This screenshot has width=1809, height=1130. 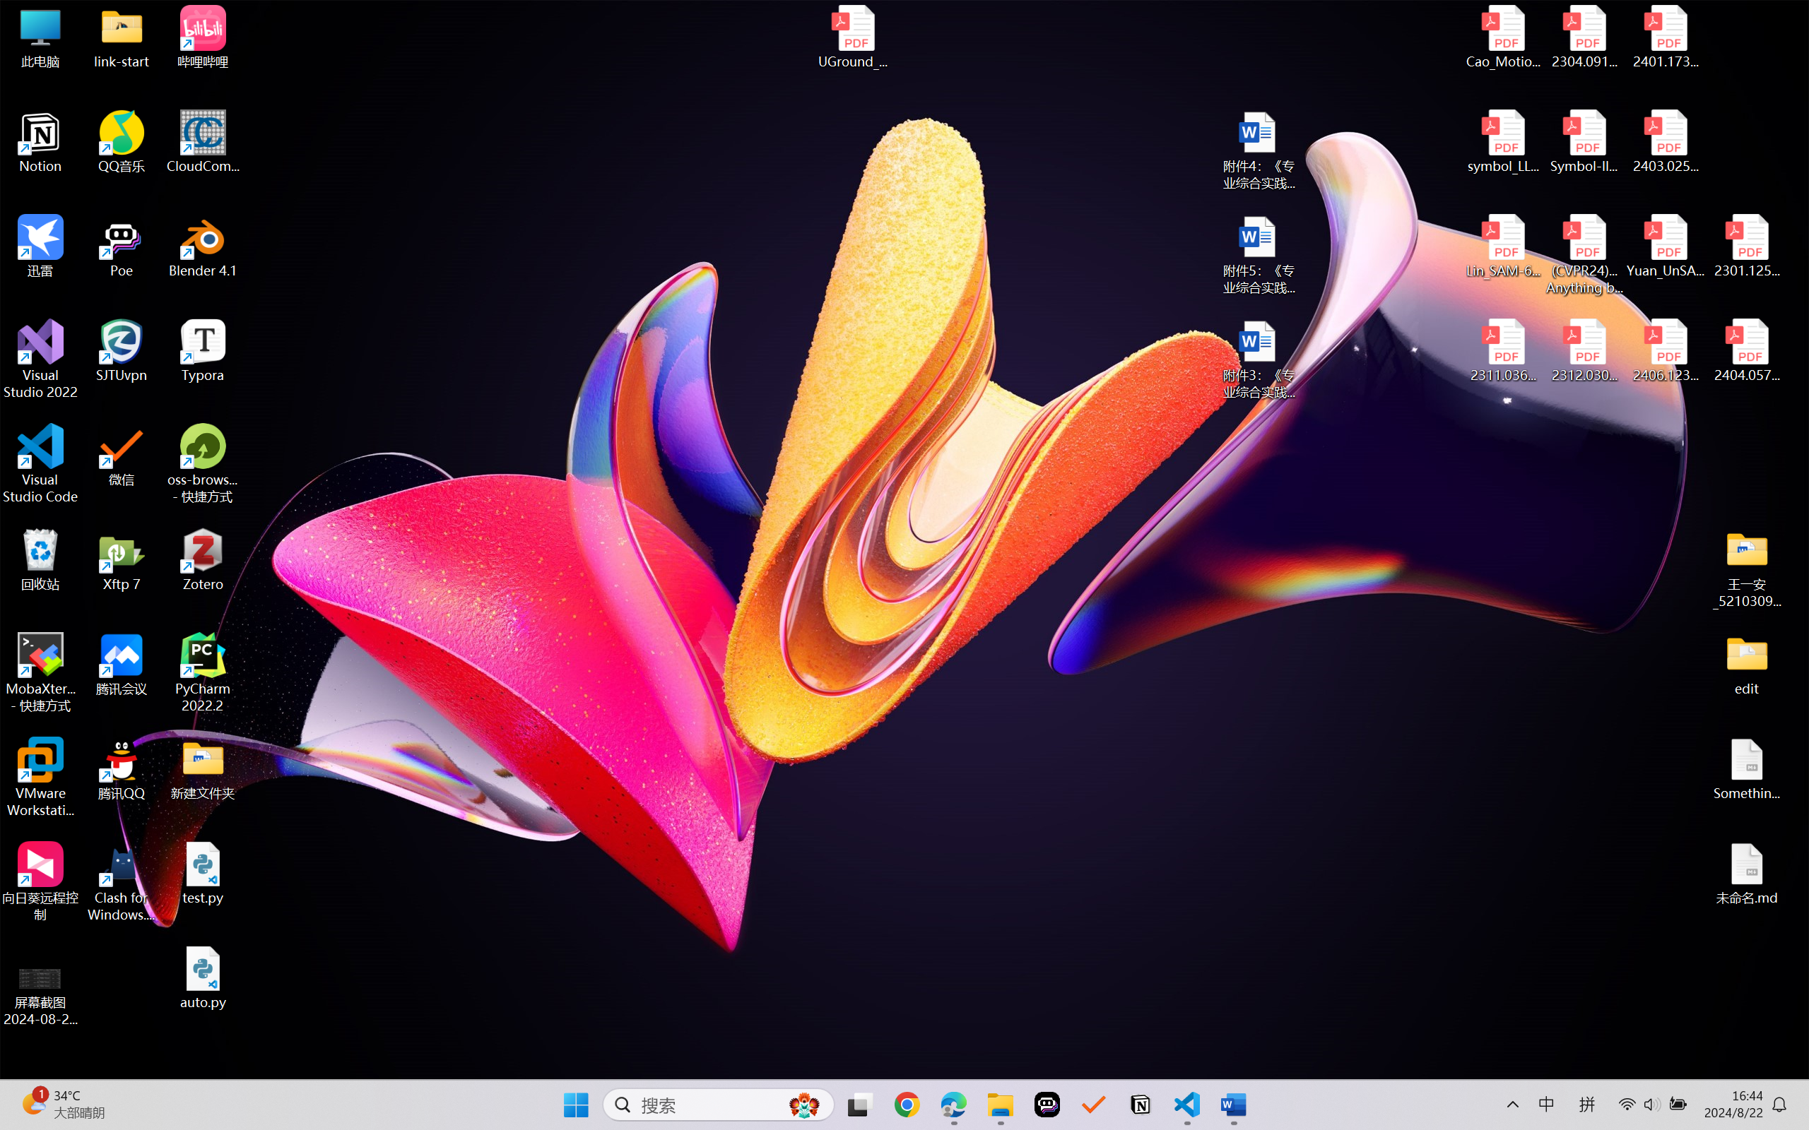 What do you see at coordinates (122, 351) in the screenshot?
I see `SJTUvpn` at bounding box center [122, 351].